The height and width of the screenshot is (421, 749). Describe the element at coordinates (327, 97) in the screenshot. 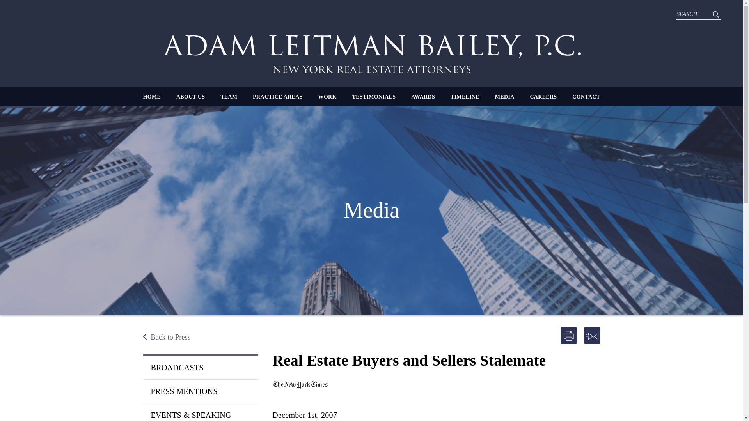

I see `WORK` at that location.